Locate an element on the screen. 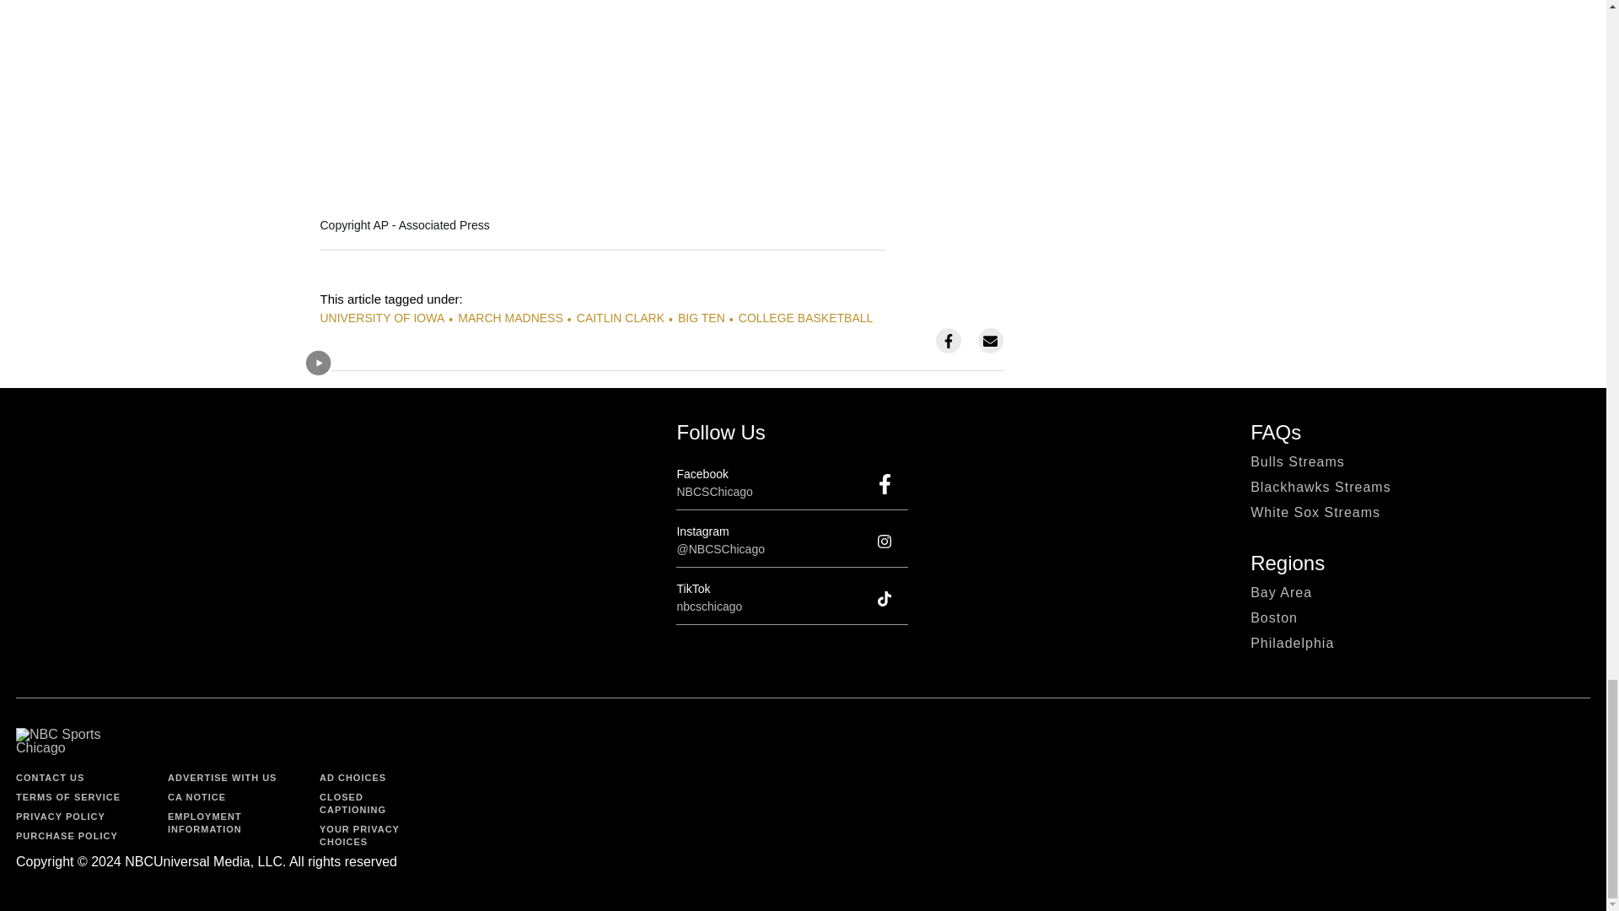 Image resolution: width=1619 pixels, height=911 pixels. MARCH MADNESS is located at coordinates (509, 317).